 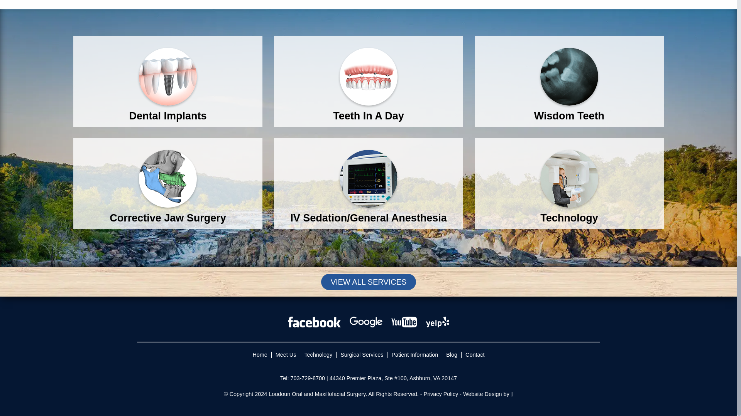 What do you see at coordinates (314, 322) in the screenshot?
I see `Facebook icon` at bounding box center [314, 322].